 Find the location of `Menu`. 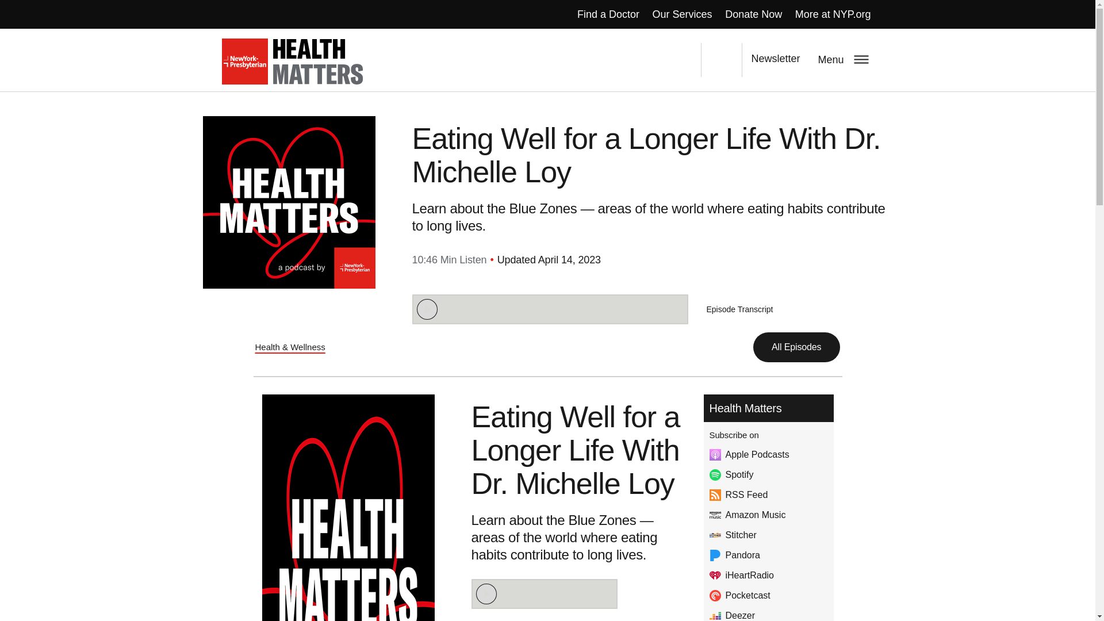

Menu is located at coordinates (842, 58).